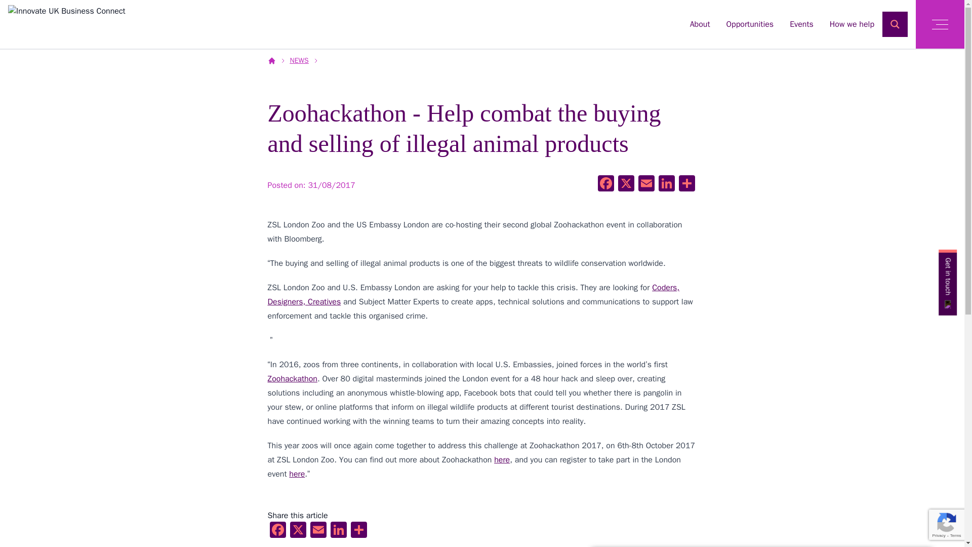  What do you see at coordinates (318, 531) in the screenshot?
I see `Email` at bounding box center [318, 531].